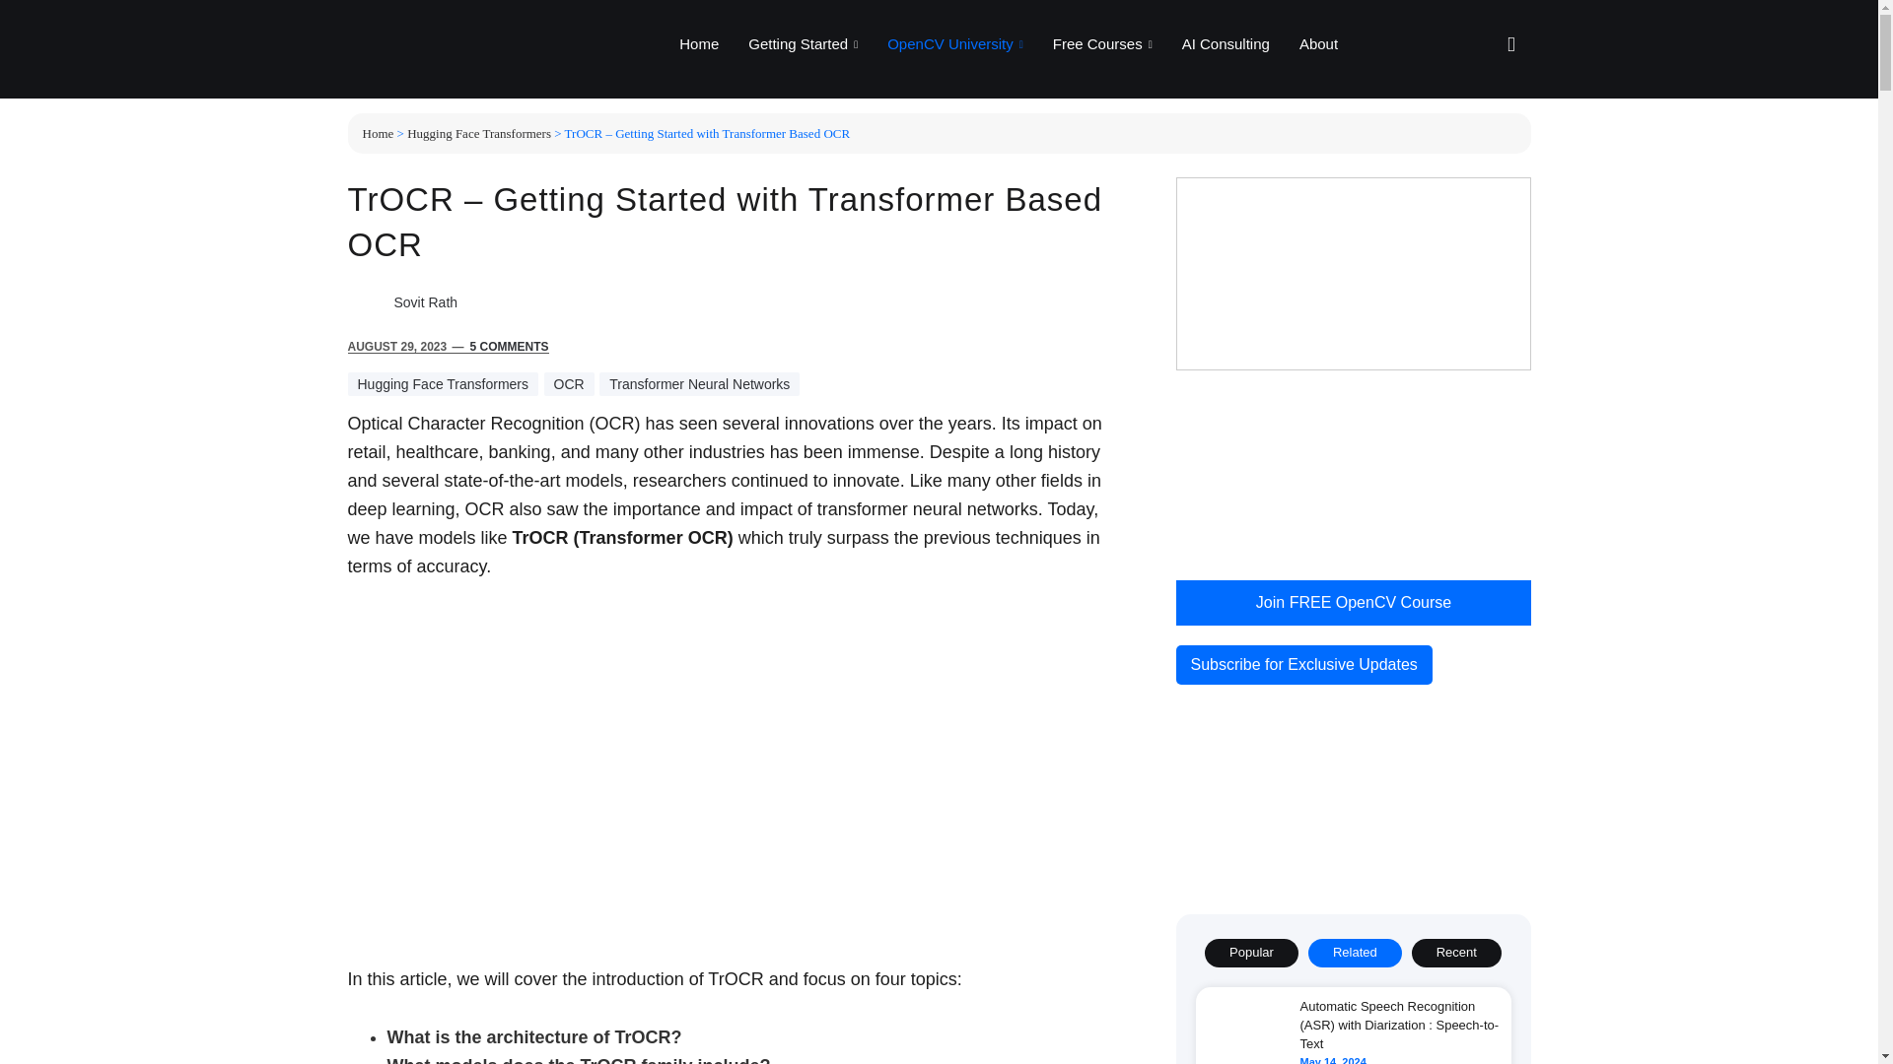  I want to click on AI Consulting, so click(1227, 44).